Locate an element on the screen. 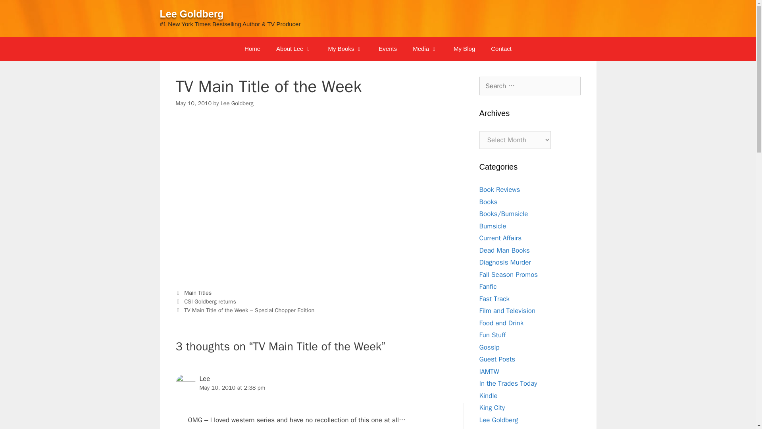 This screenshot has width=762, height=429. Lee Goldberg is located at coordinates (191, 14).